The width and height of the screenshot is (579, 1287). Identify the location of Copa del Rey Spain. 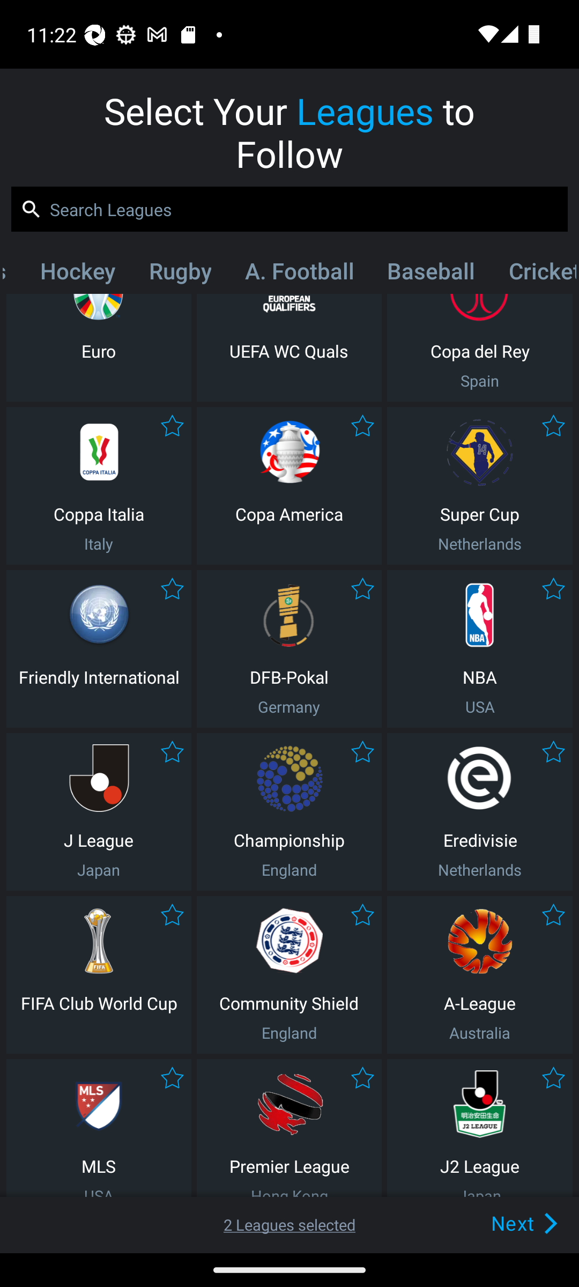
(480, 347).